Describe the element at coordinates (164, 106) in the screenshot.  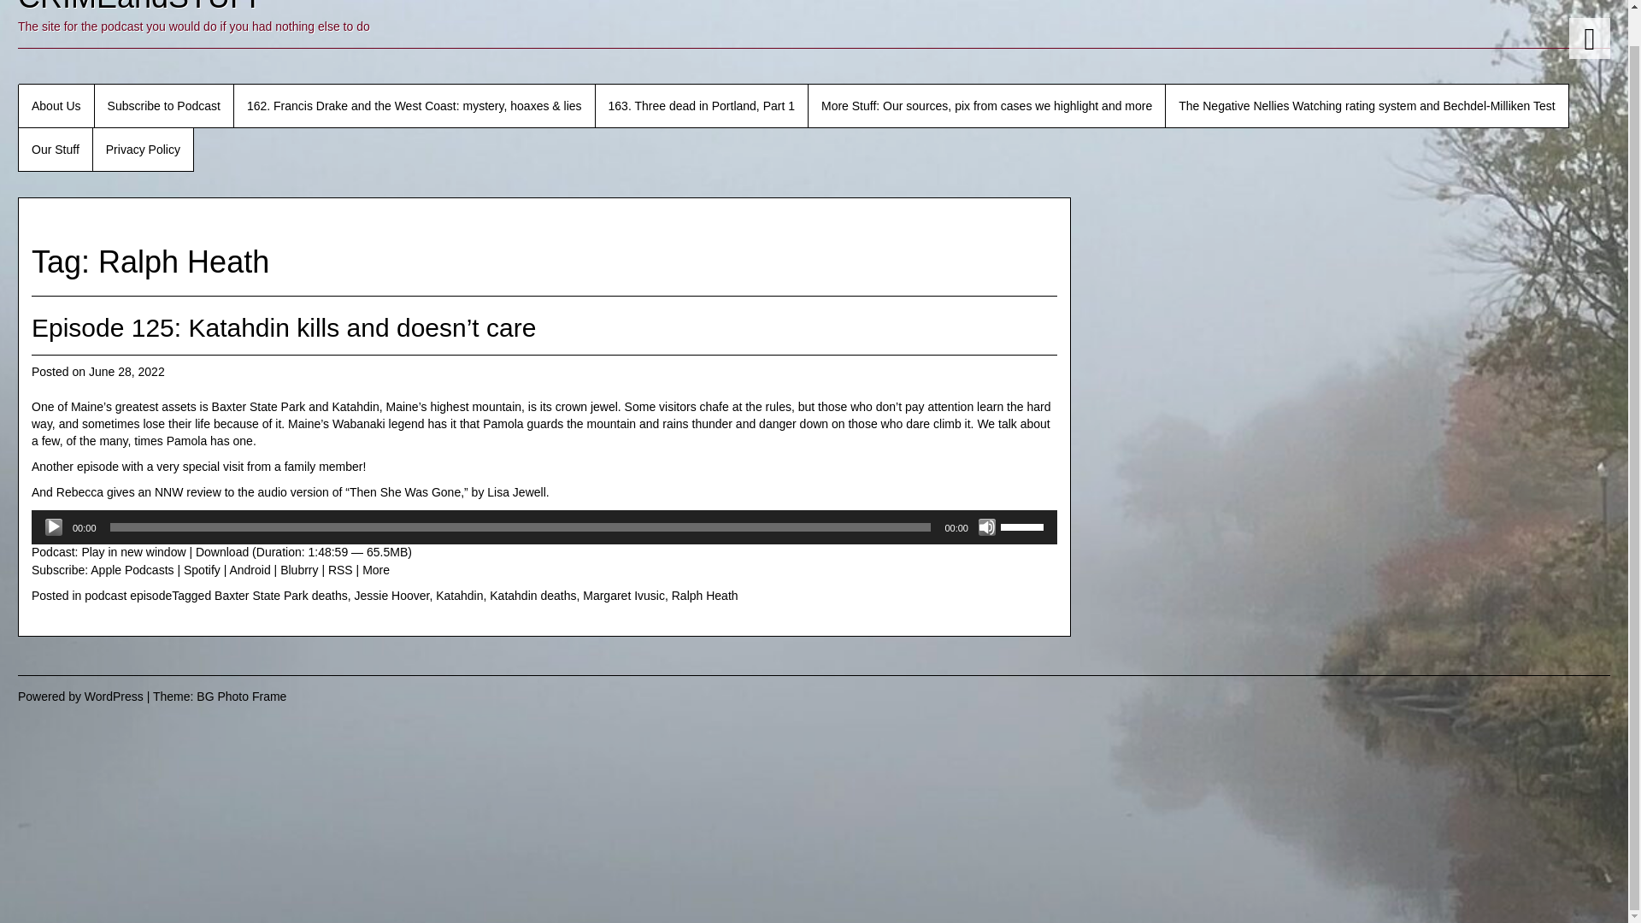
I see `Subscribe to Podcast` at that location.